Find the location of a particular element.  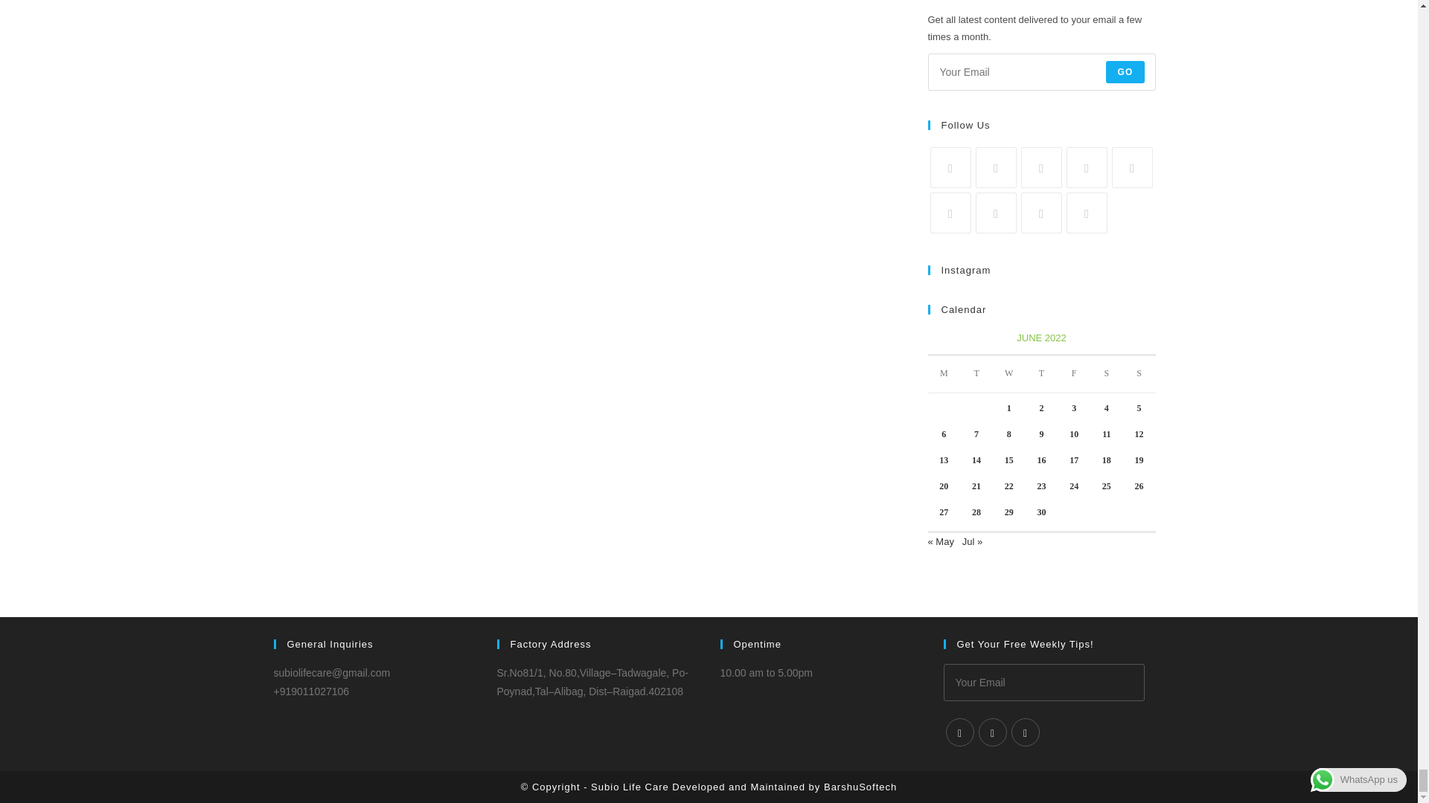

Wednesday is located at coordinates (1009, 375).